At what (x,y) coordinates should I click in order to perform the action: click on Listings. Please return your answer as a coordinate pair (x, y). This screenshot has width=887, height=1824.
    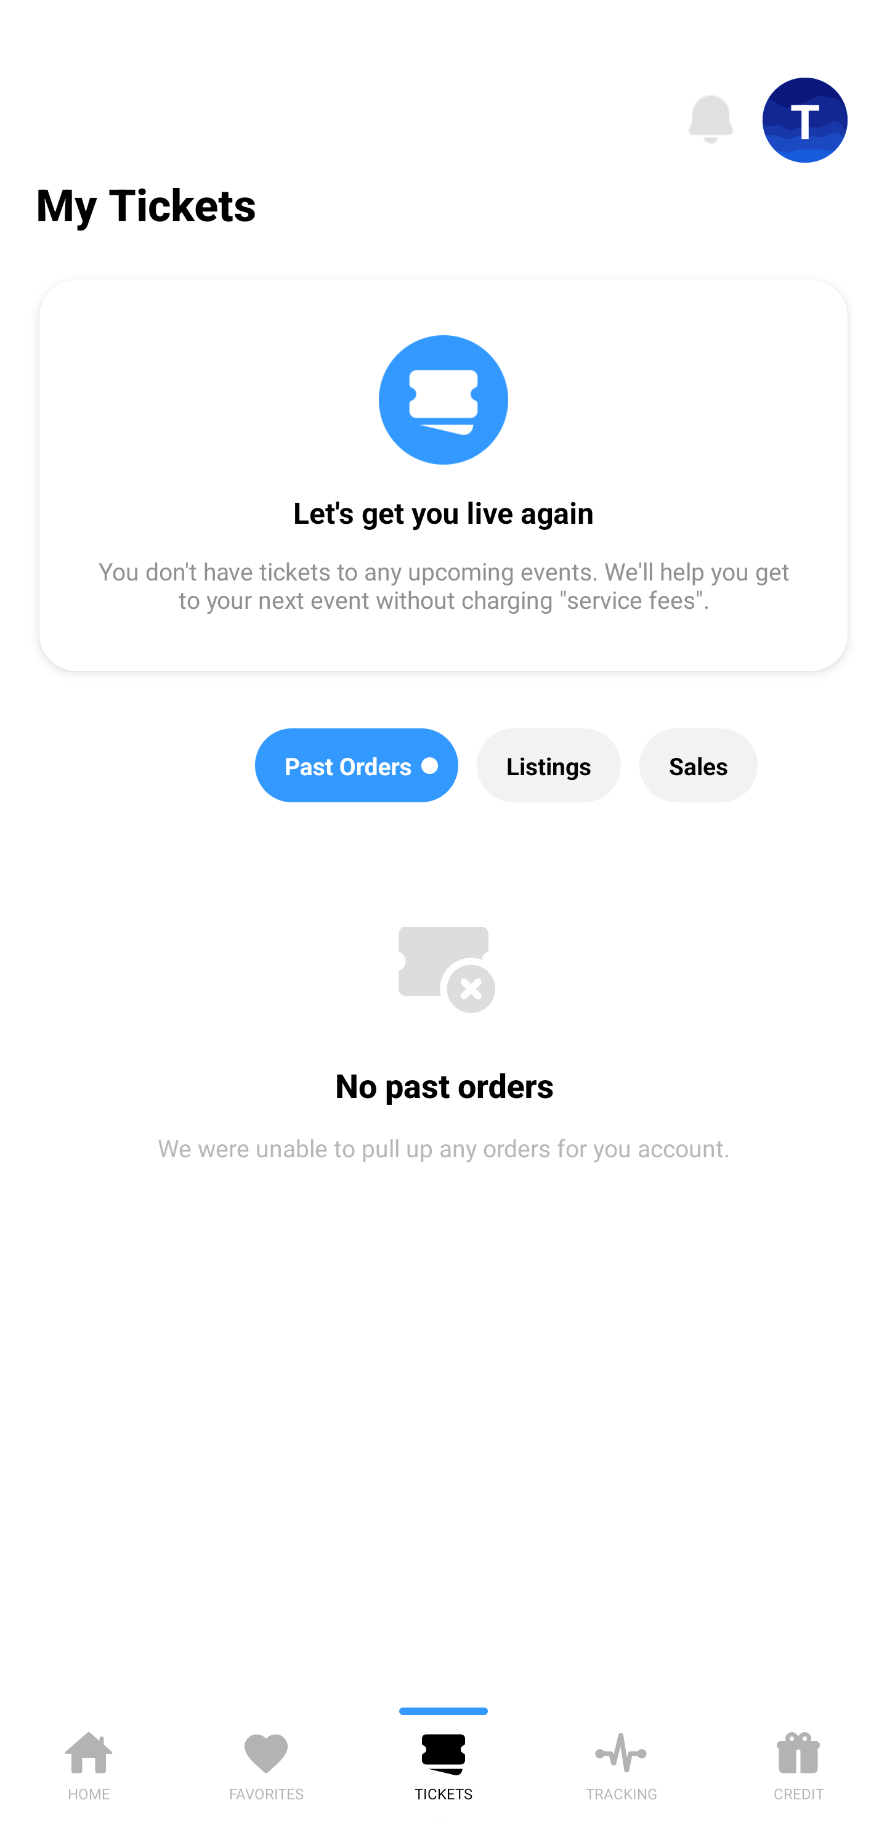
    Looking at the image, I should click on (548, 765).